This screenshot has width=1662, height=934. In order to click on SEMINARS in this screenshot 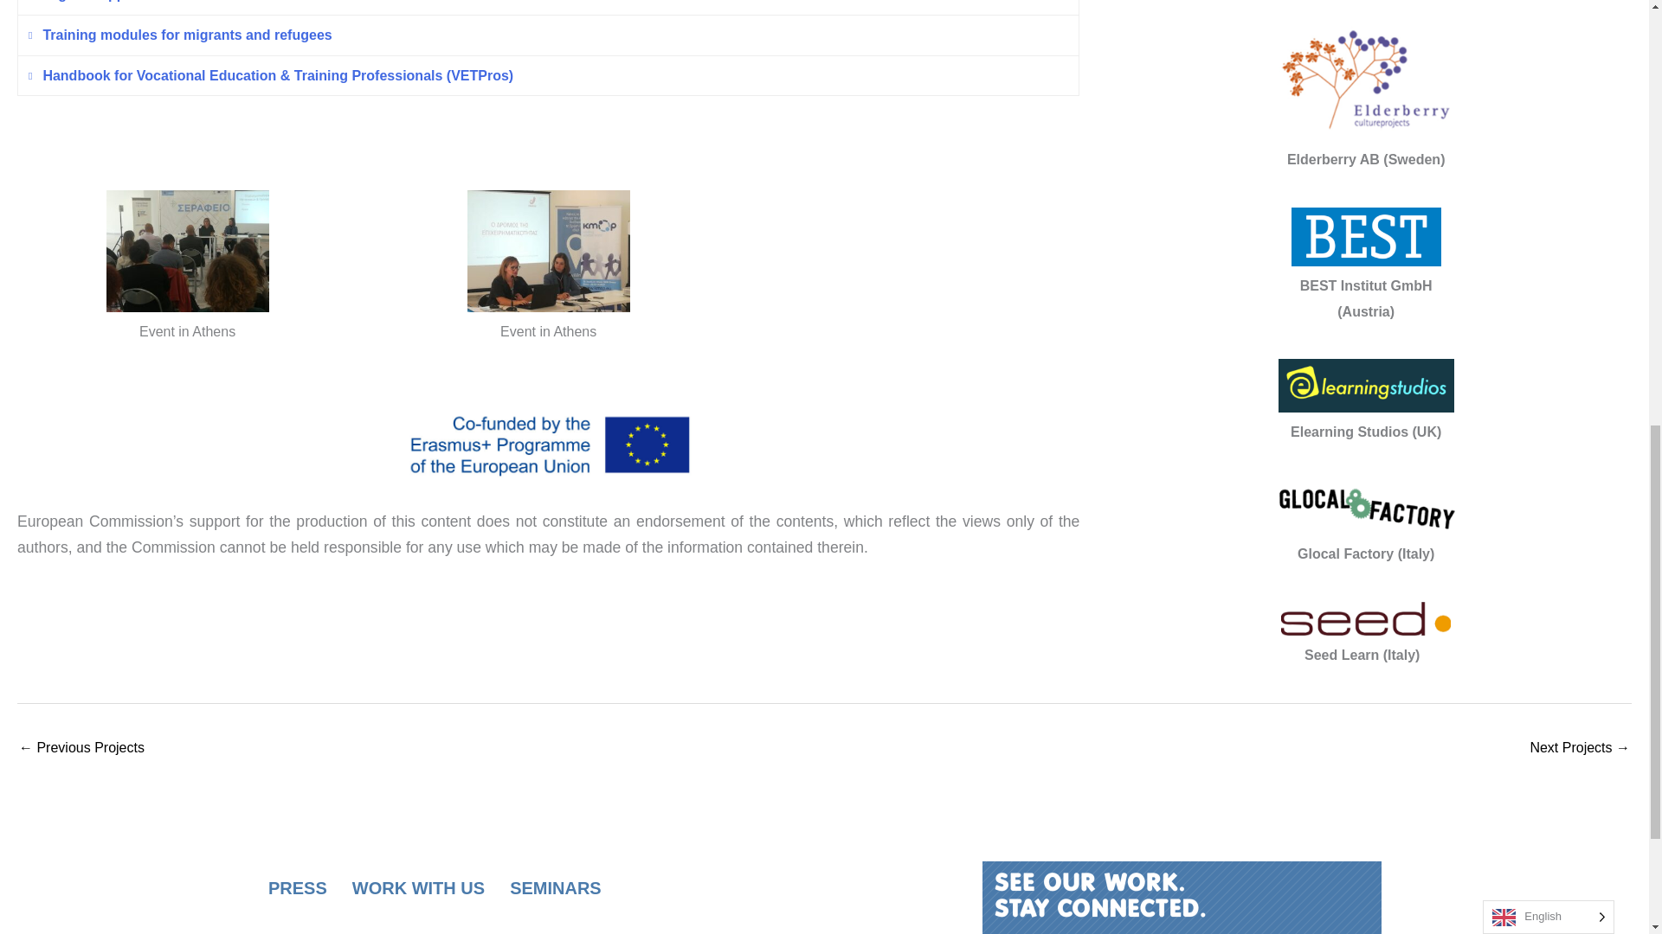, I will do `click(556, 888)`.